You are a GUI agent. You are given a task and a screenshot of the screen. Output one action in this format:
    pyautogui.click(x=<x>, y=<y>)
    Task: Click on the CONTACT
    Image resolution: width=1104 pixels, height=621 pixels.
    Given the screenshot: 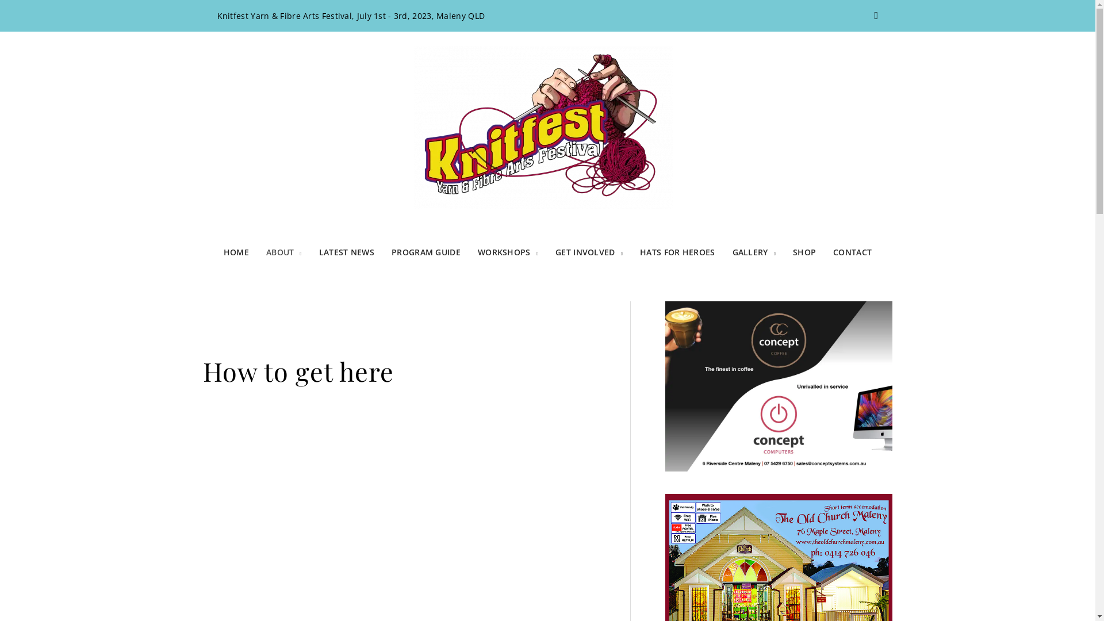 What is the action you would take?
    pyautogui.click(x=852, y=252)
    